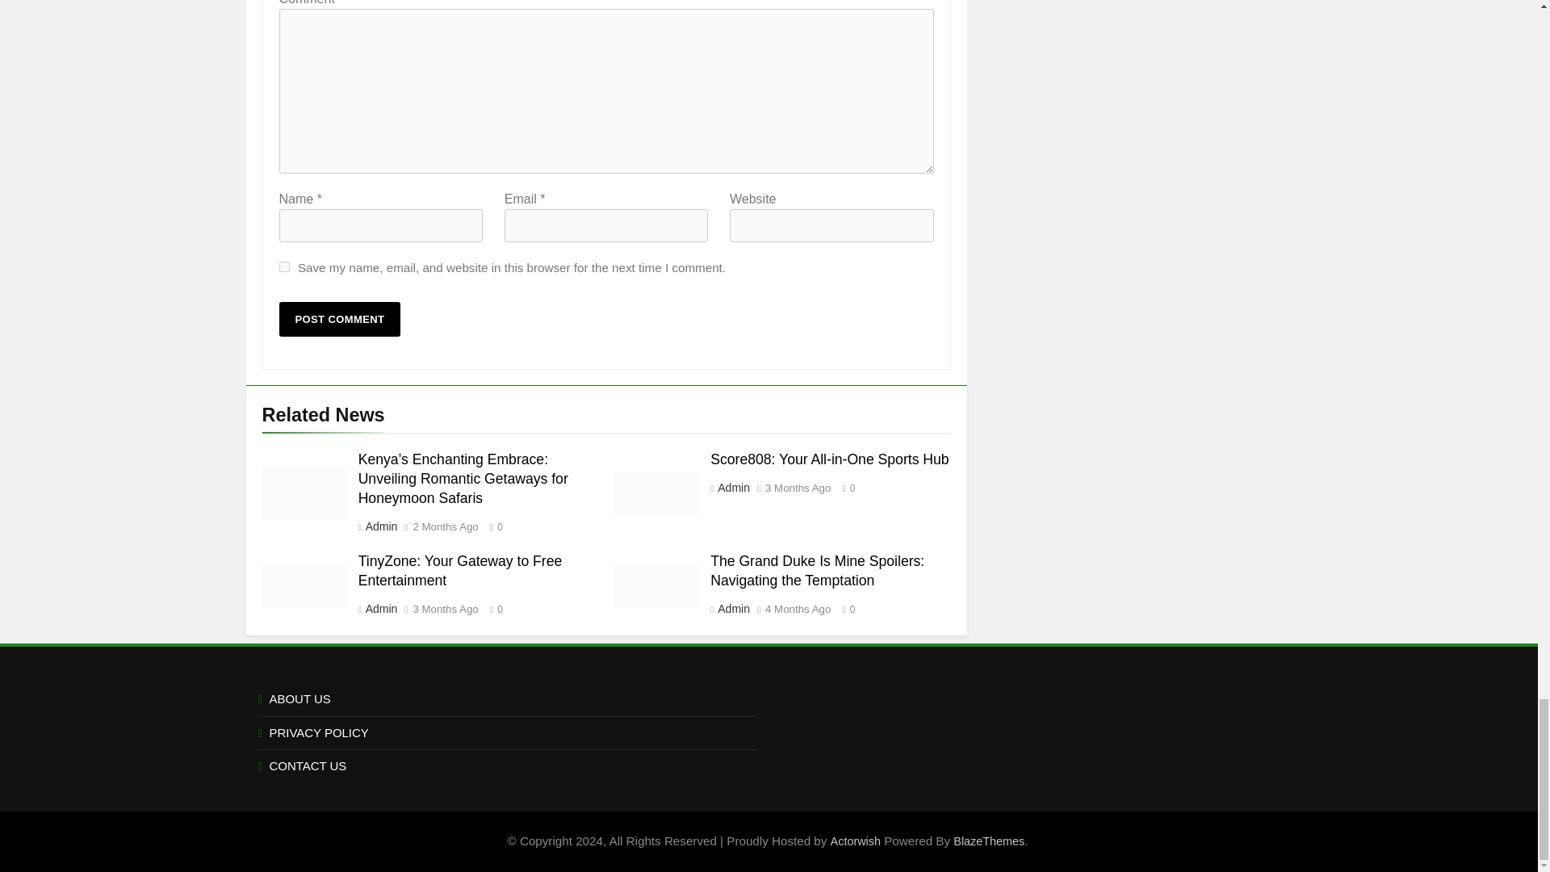  I want to click on yes, so click(284, 266).